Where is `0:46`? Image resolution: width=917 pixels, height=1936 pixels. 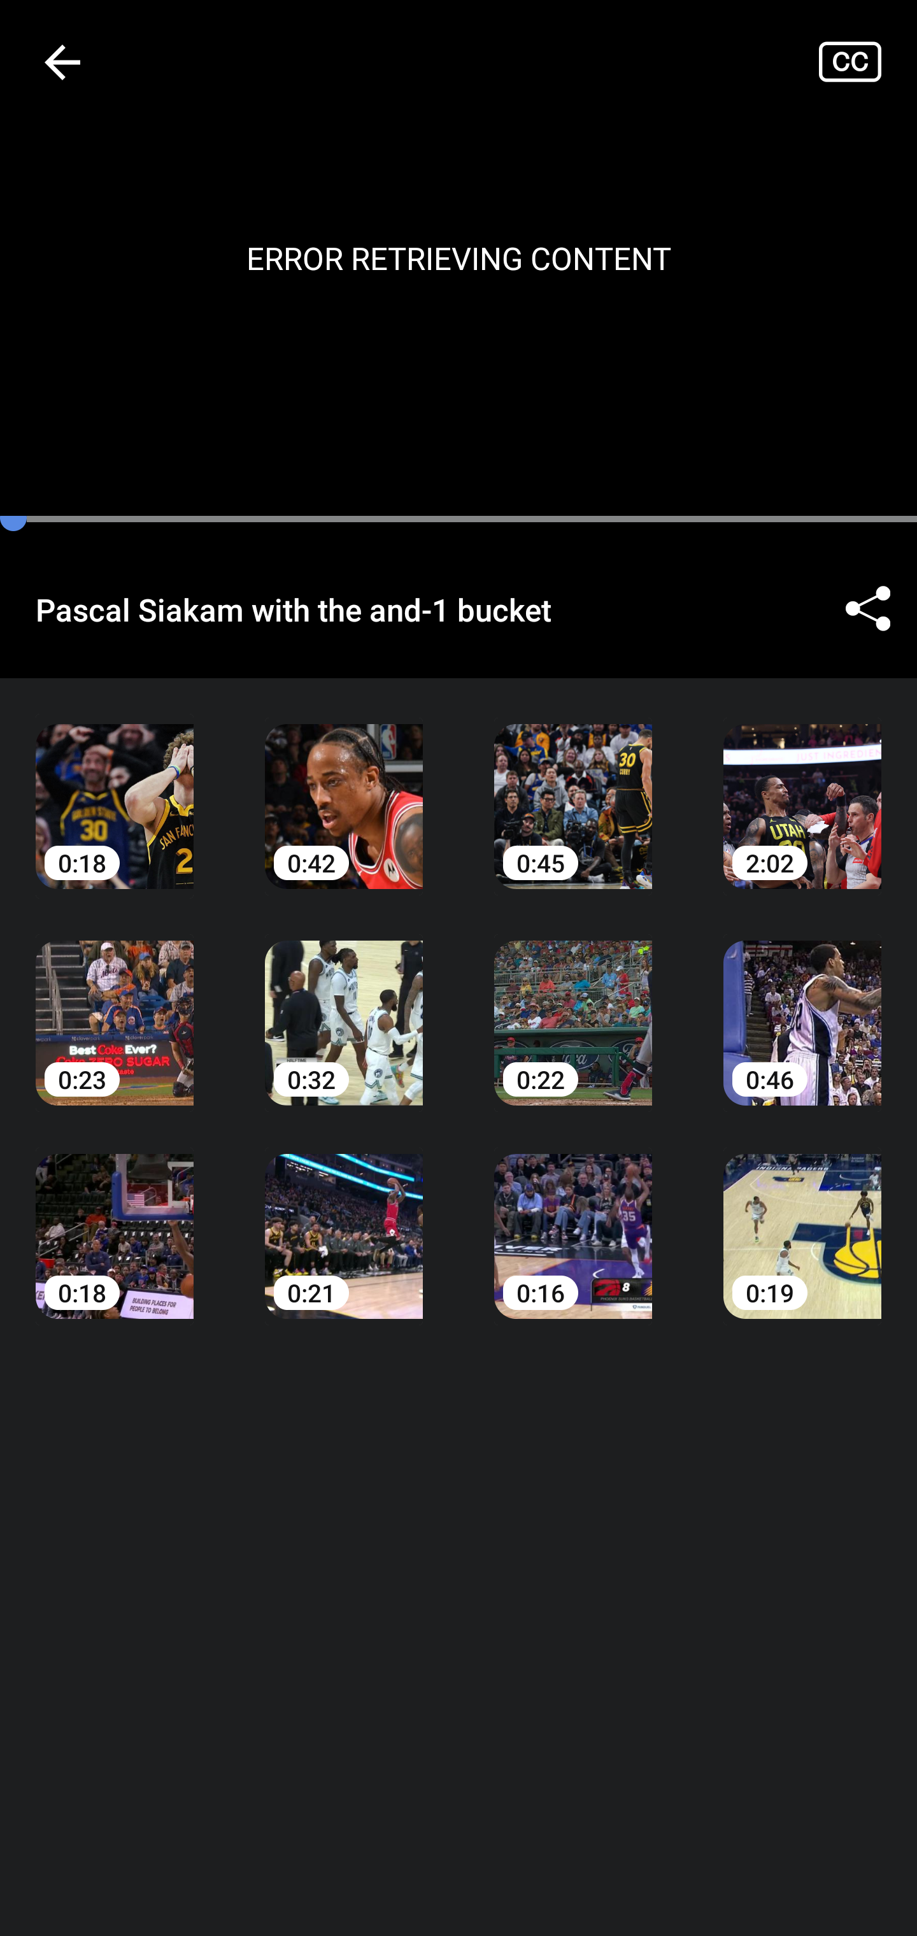
0:46 is located at coordinates (802, 1004).